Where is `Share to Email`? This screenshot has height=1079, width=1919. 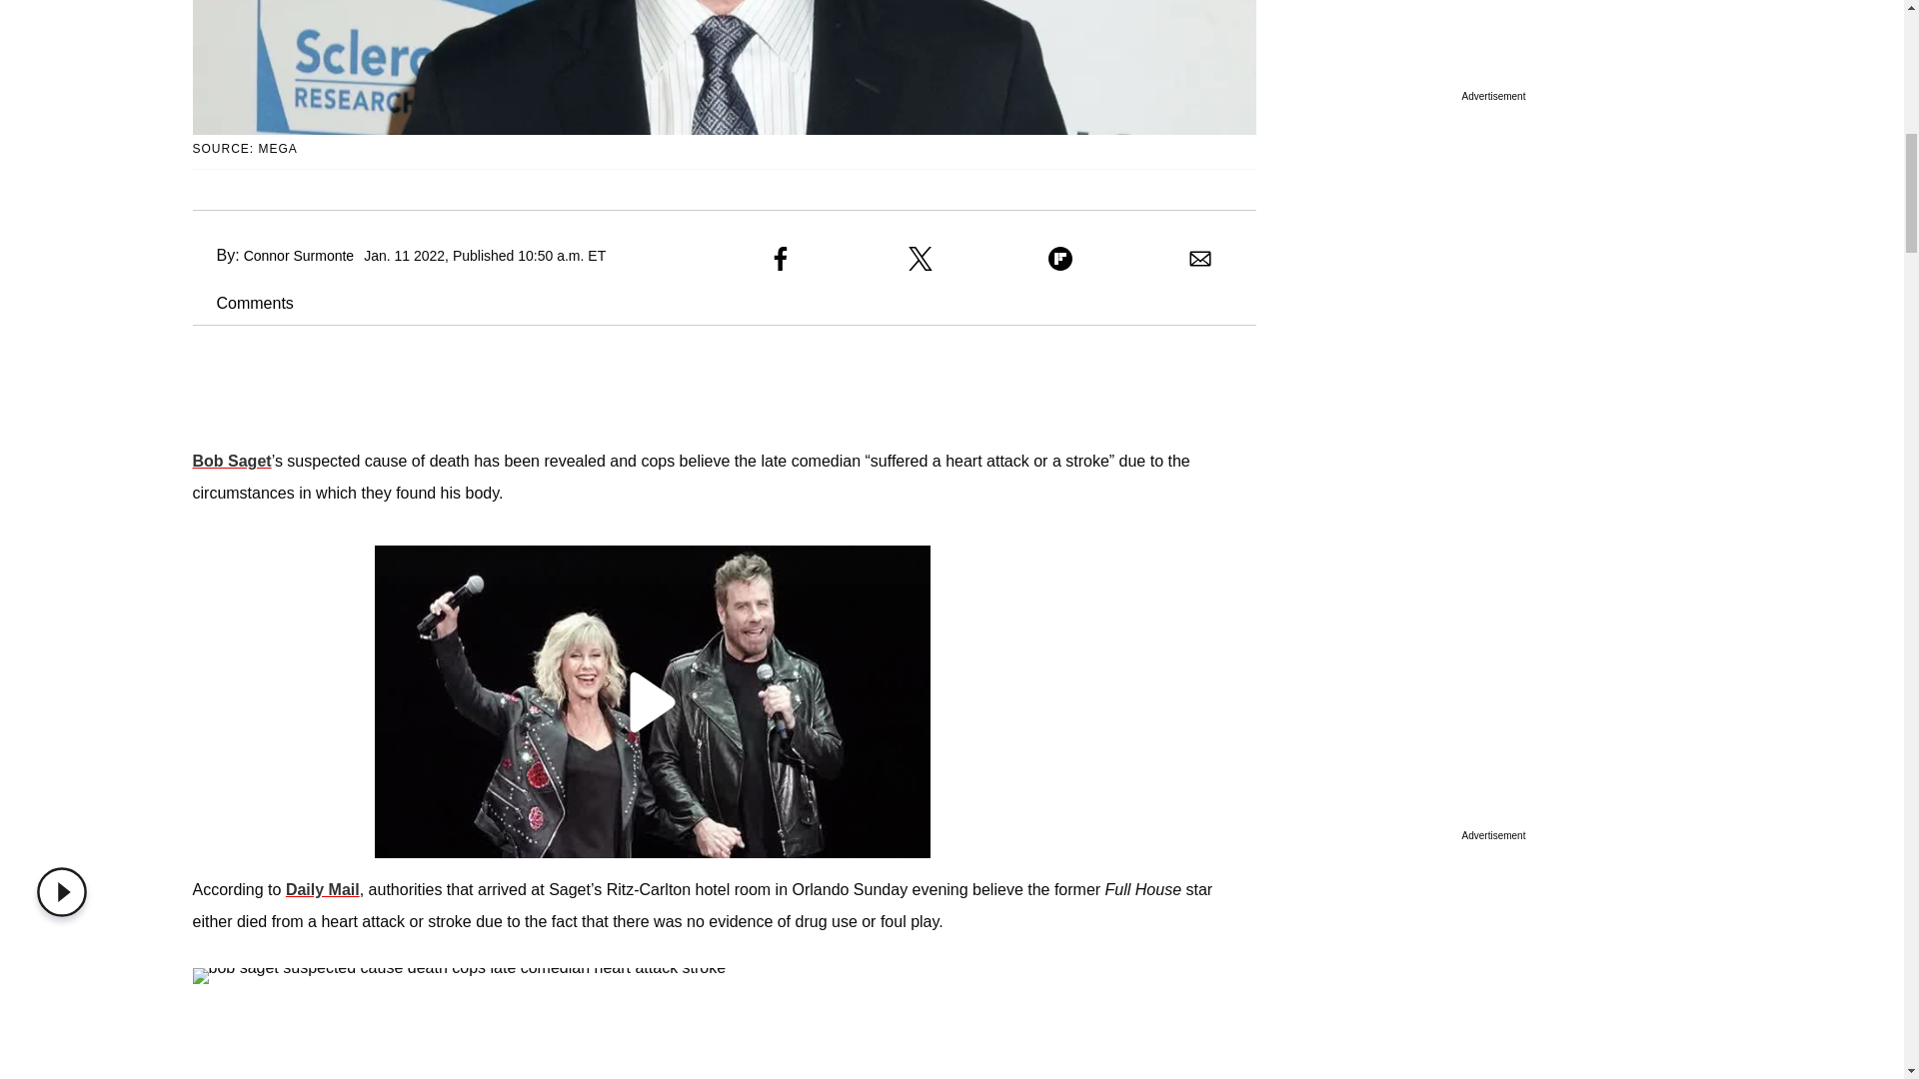 Share to Email is located at coordinates (1199, 259).